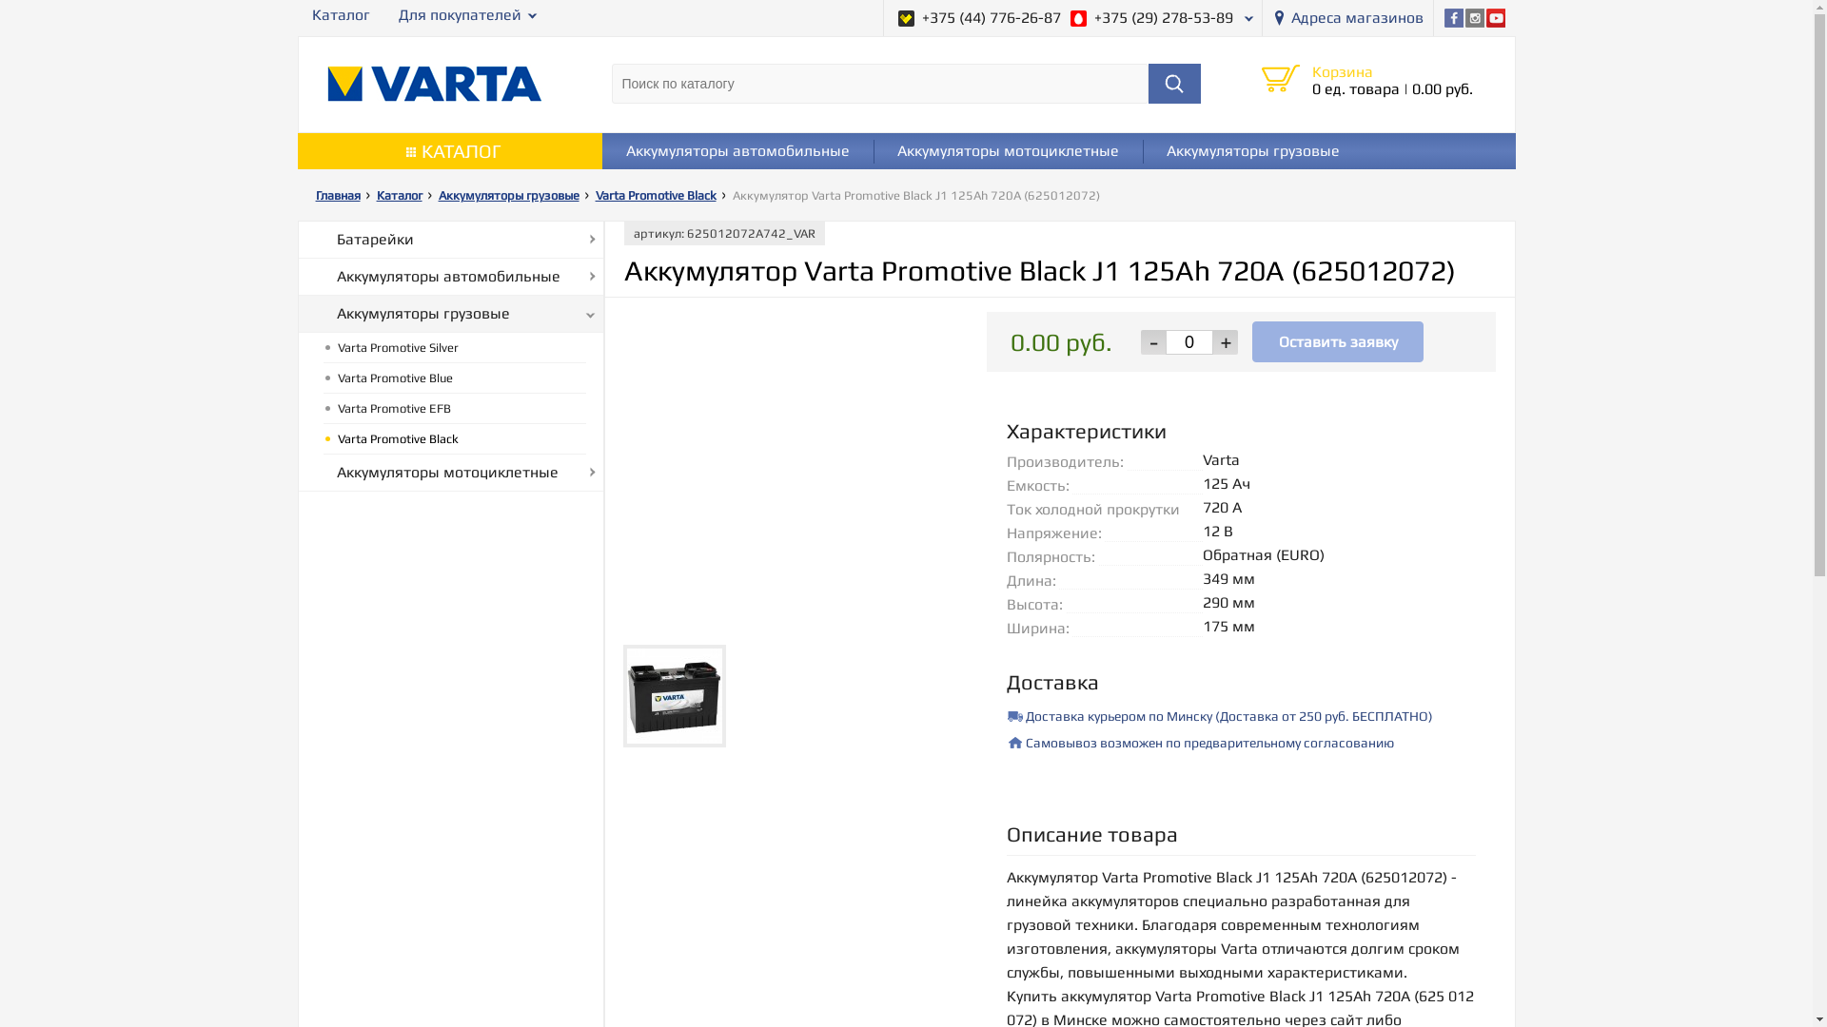  Describe the element at coordinates (455, 348) in the screenshot. I see `Varta Promotive Silver` at that location.